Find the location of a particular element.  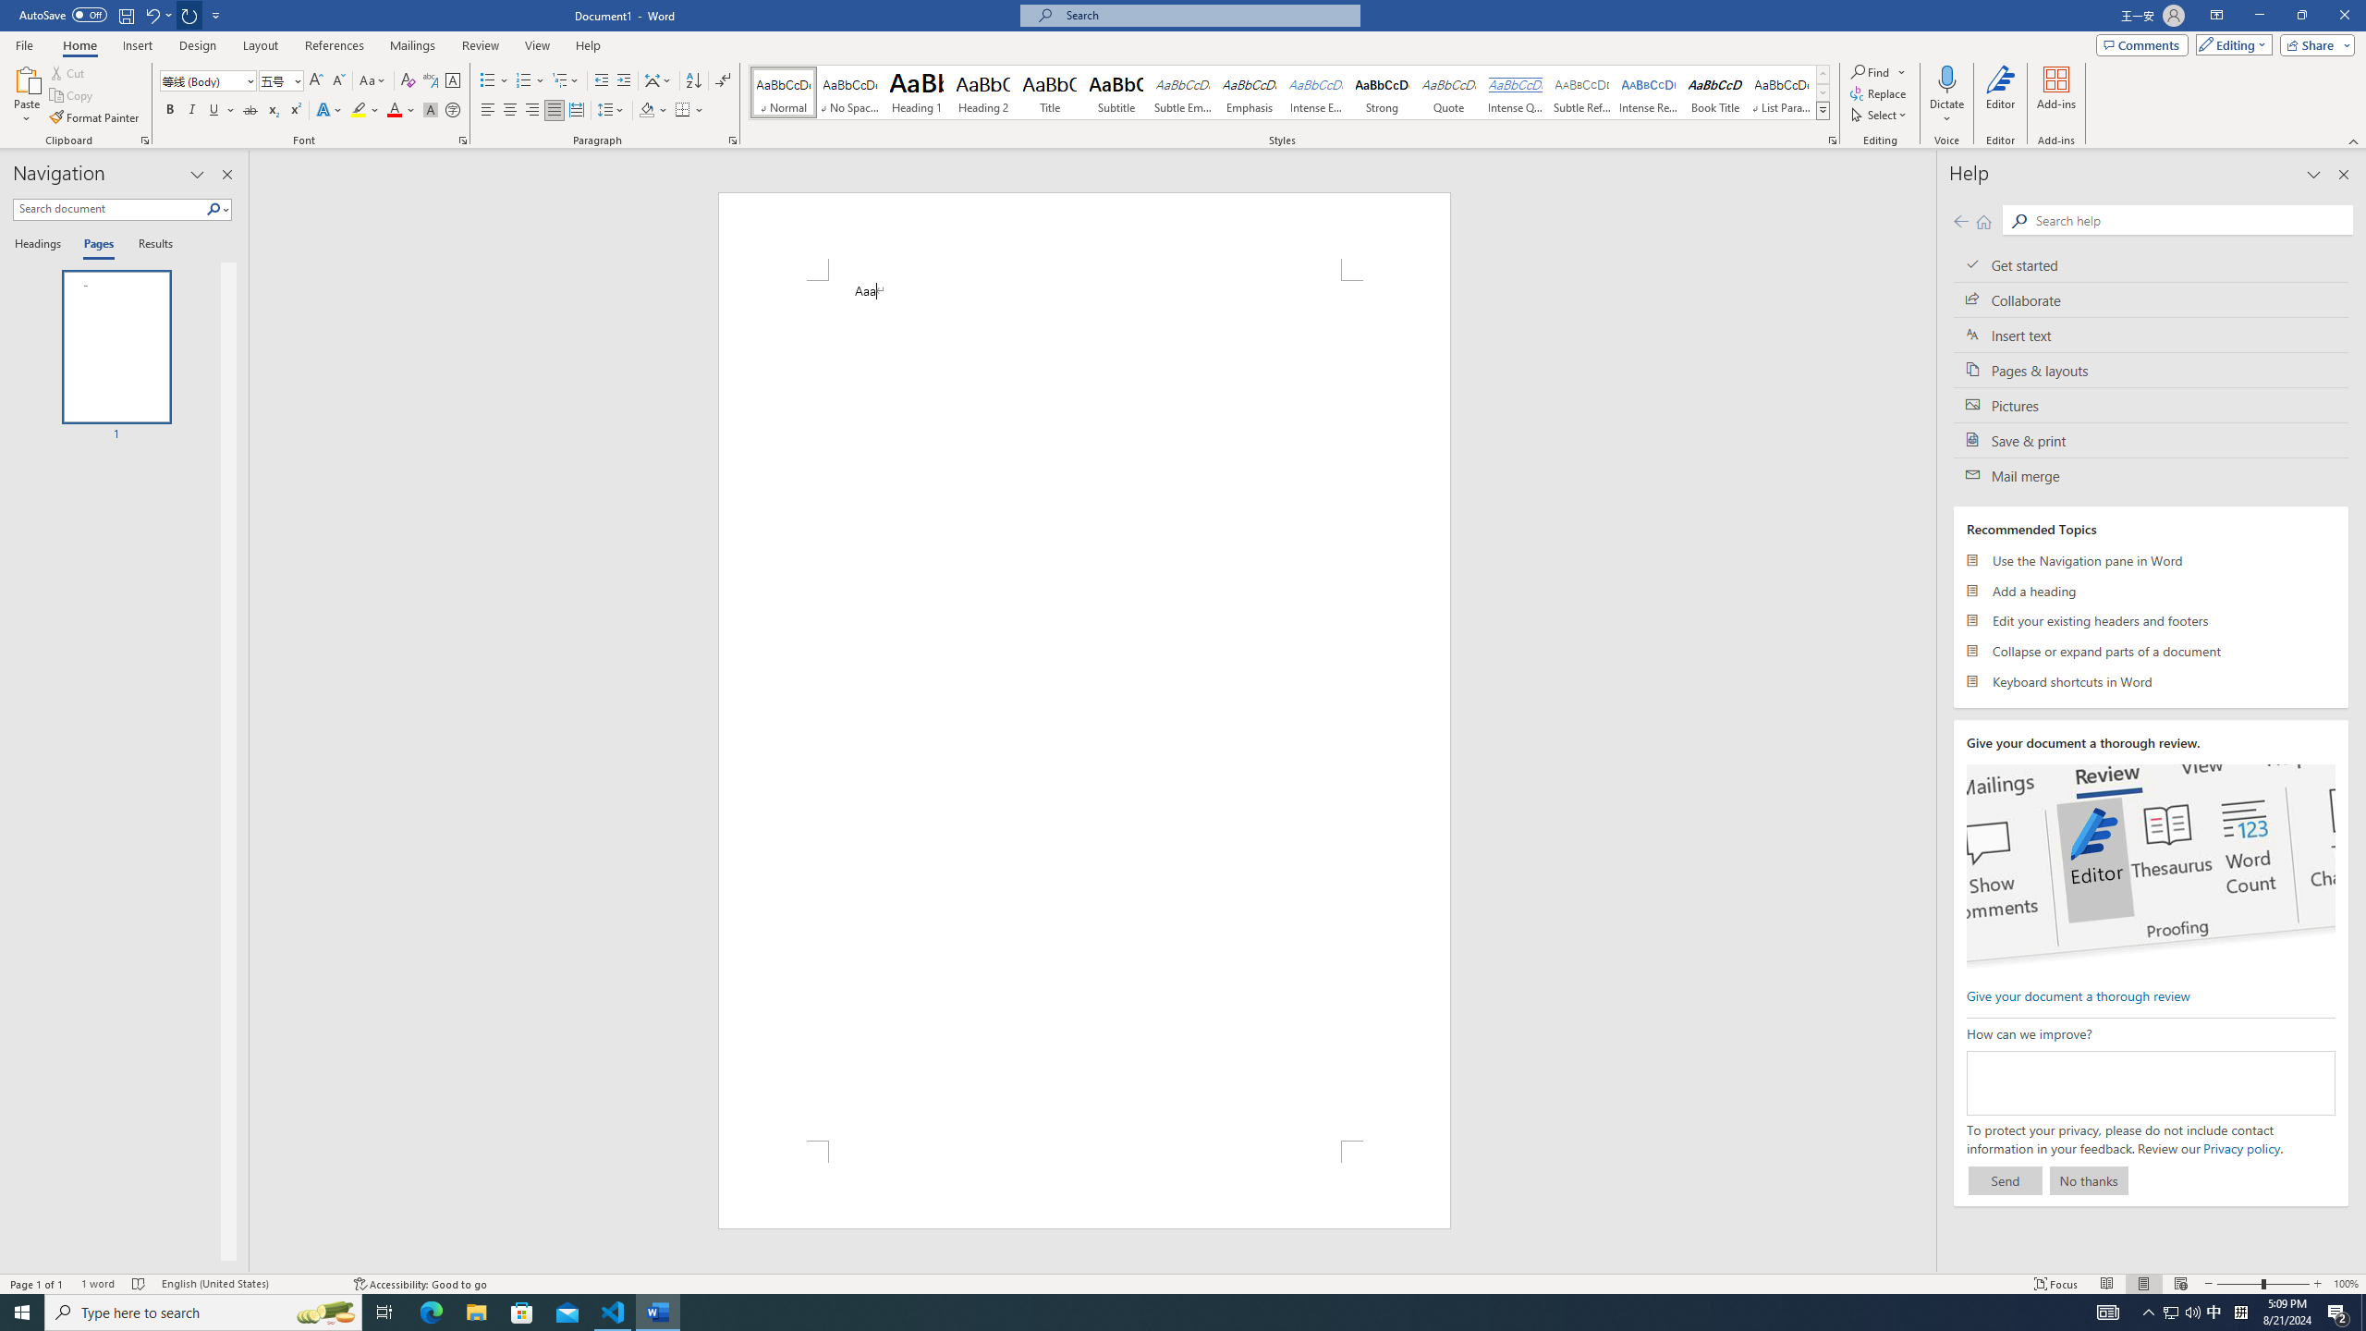

Save & print is located at coordinates (2152, 440).